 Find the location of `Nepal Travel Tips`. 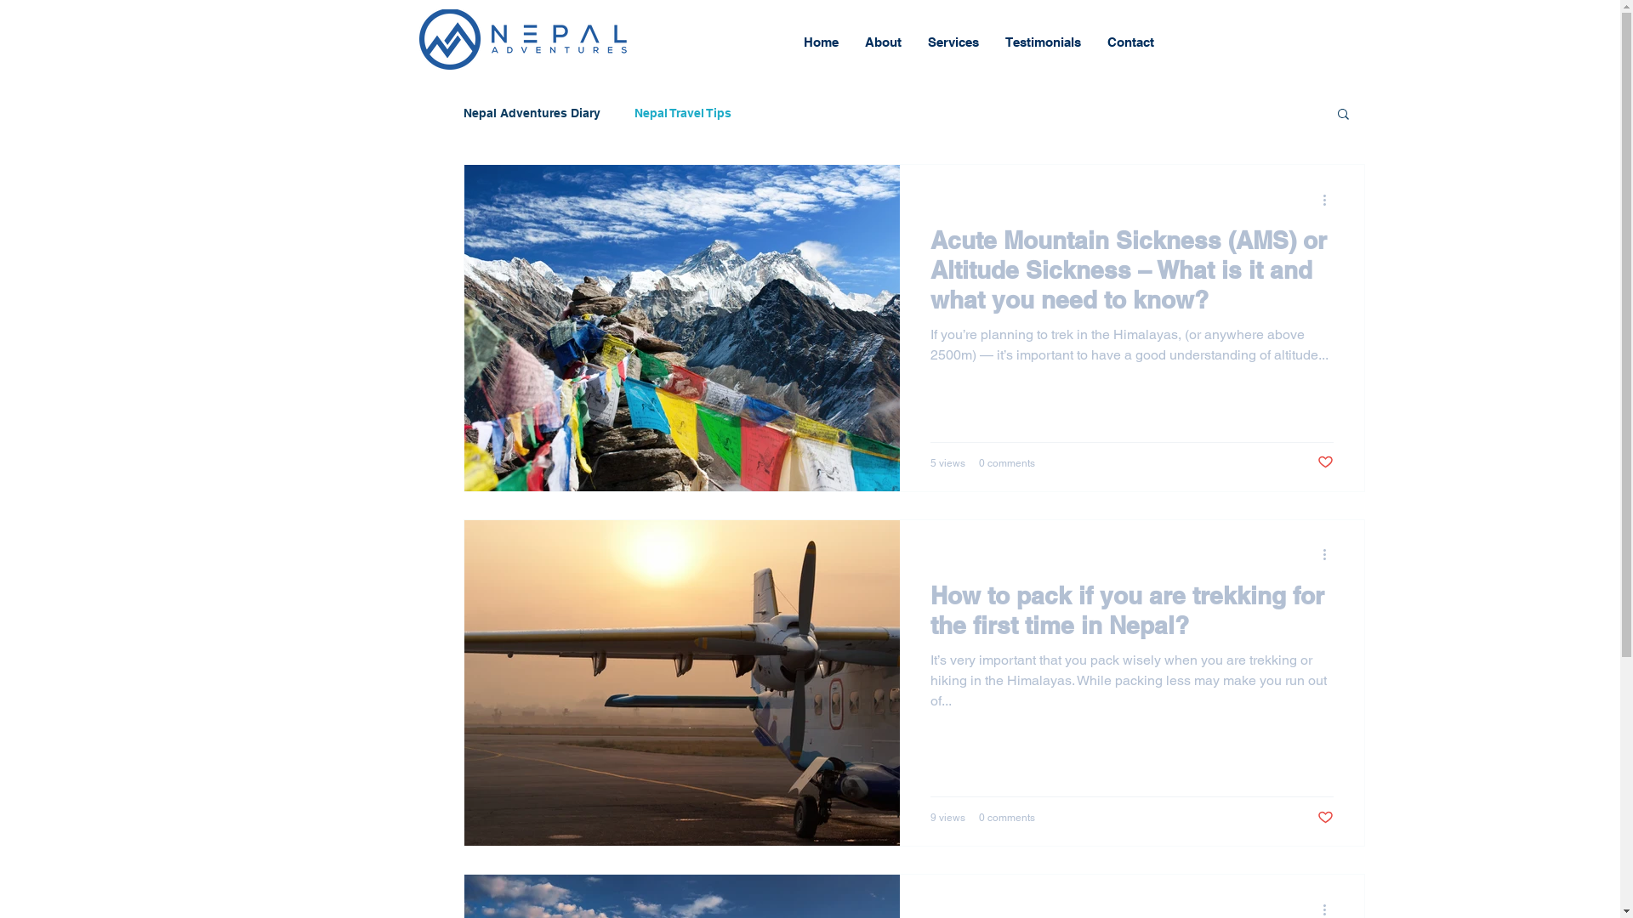

Nepal Travel Tips is located at coordinates (683, 113).